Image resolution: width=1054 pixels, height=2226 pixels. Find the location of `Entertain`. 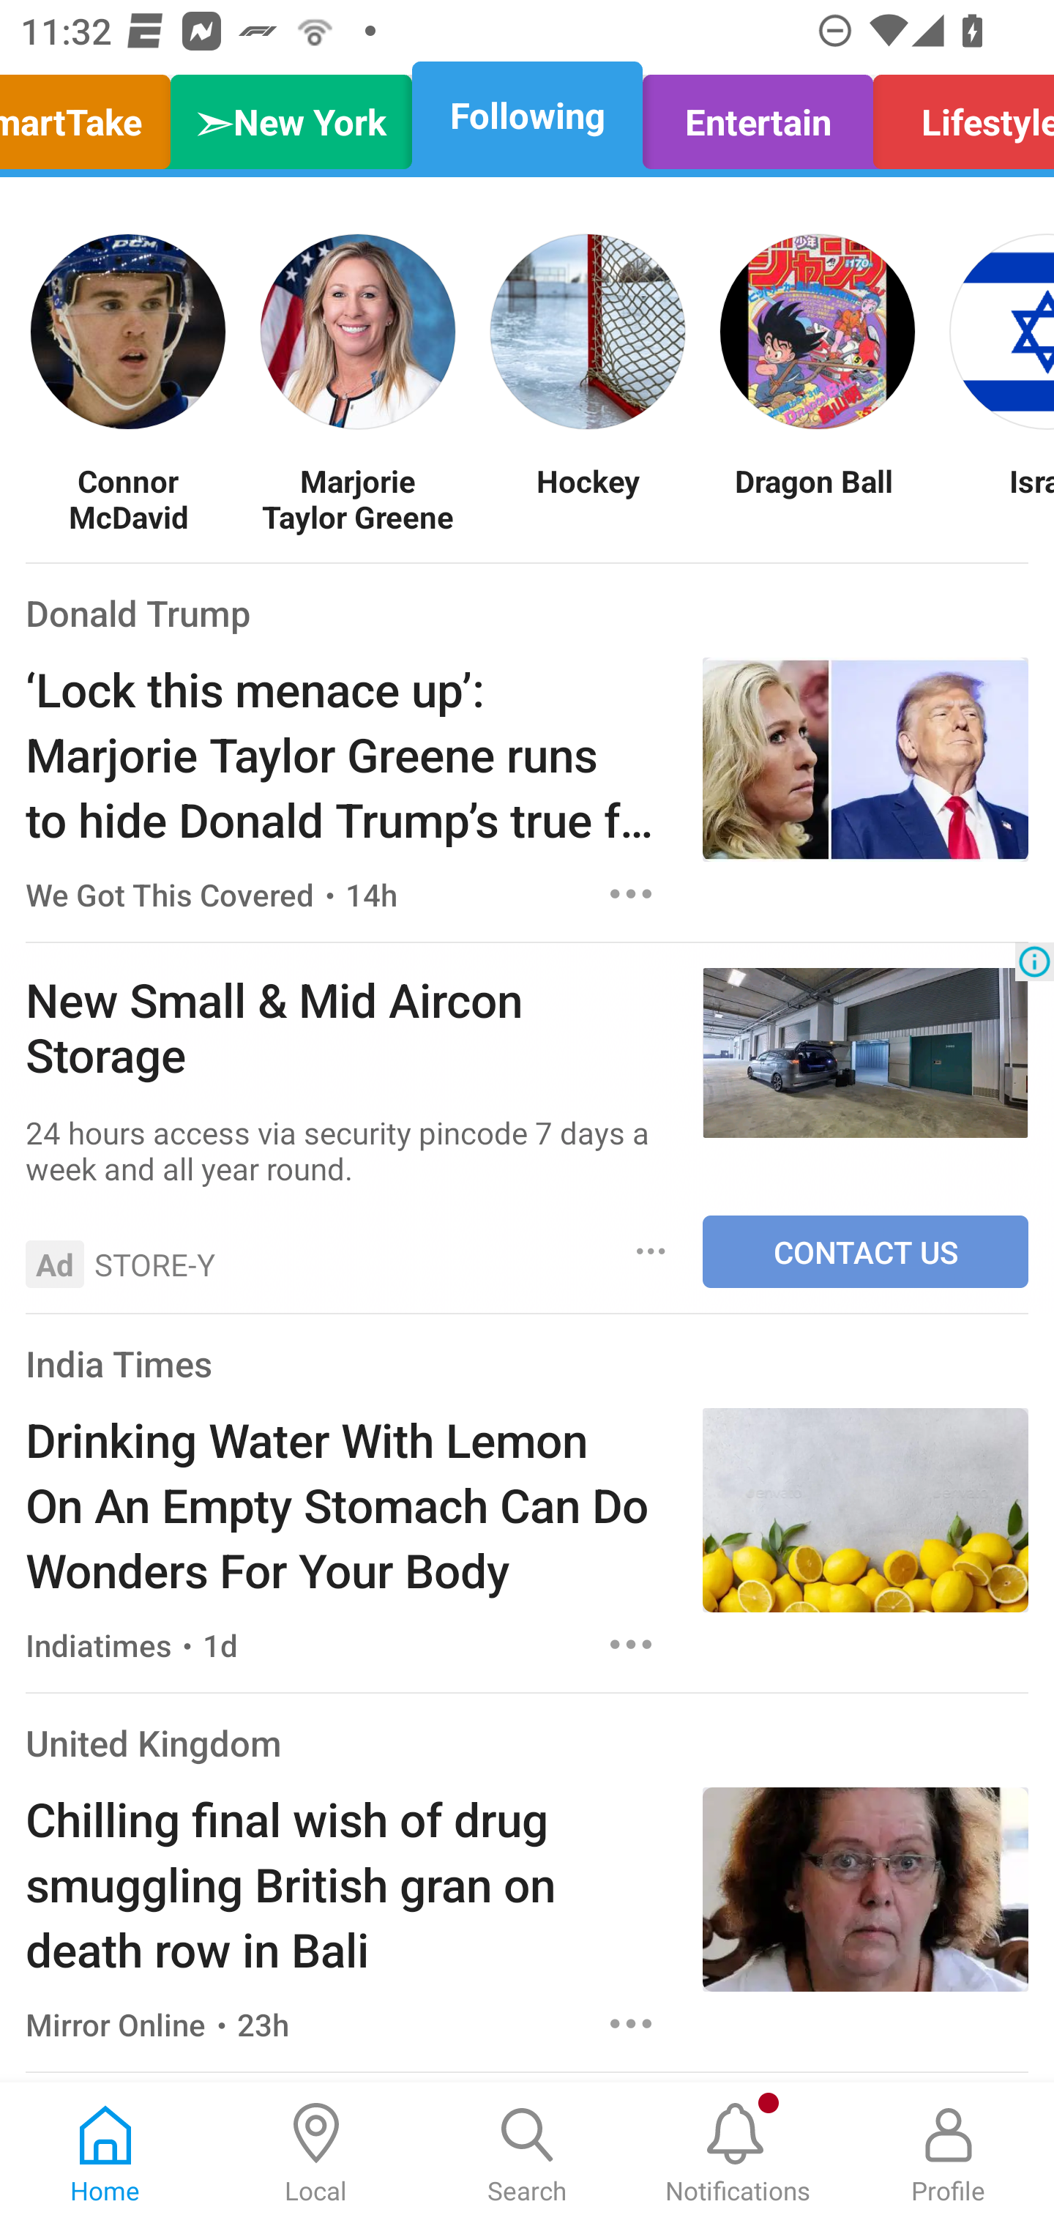

Entertain is located at coordinates (757, 116).